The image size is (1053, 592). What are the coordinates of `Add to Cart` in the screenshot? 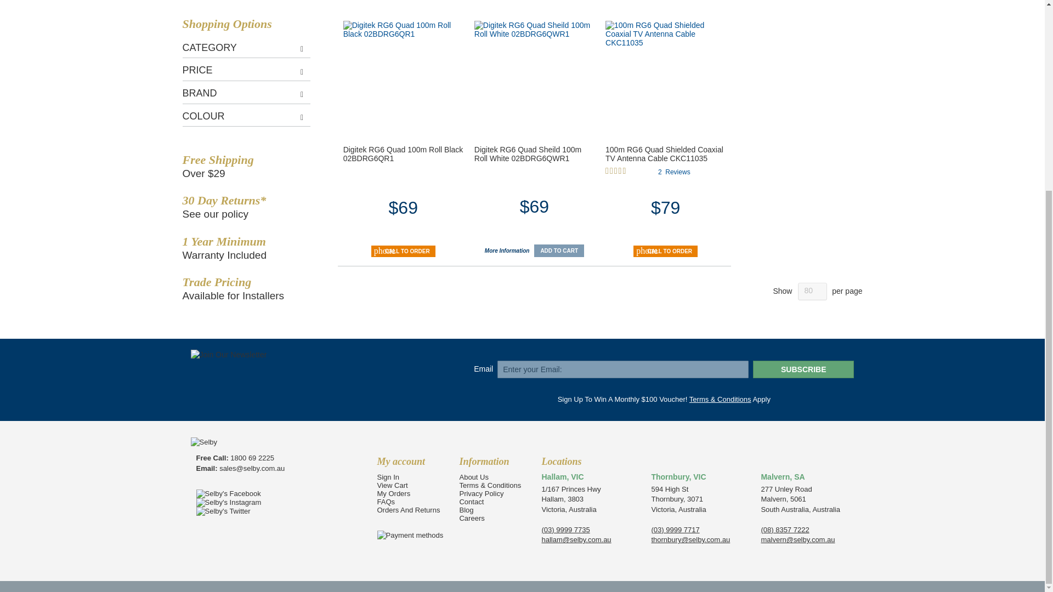 It's located at (559, 251).